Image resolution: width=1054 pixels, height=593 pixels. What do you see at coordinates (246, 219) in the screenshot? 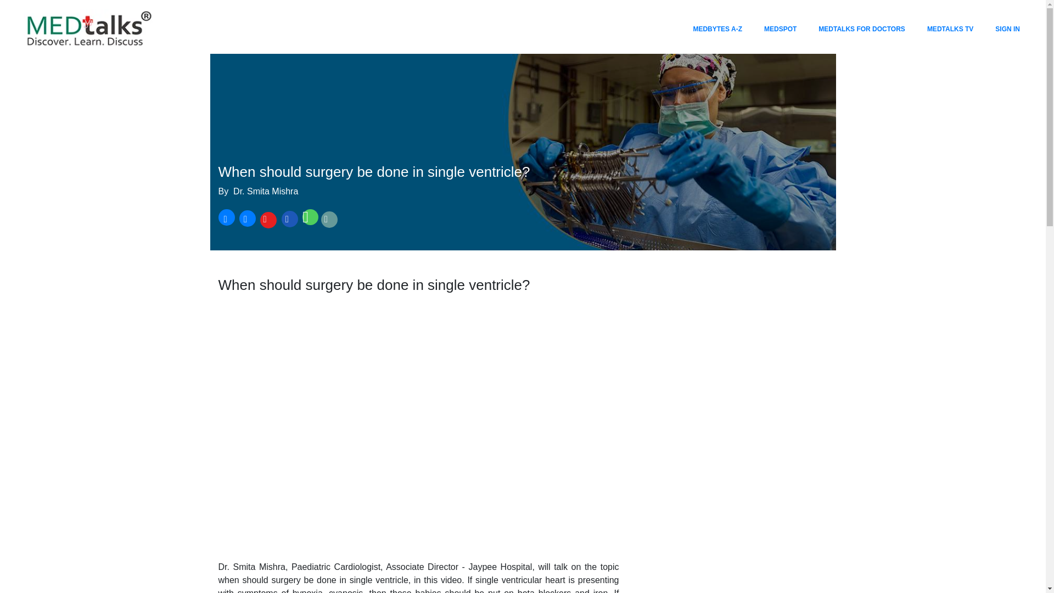
I see `share on twitter` at bounding box center [246, 219].